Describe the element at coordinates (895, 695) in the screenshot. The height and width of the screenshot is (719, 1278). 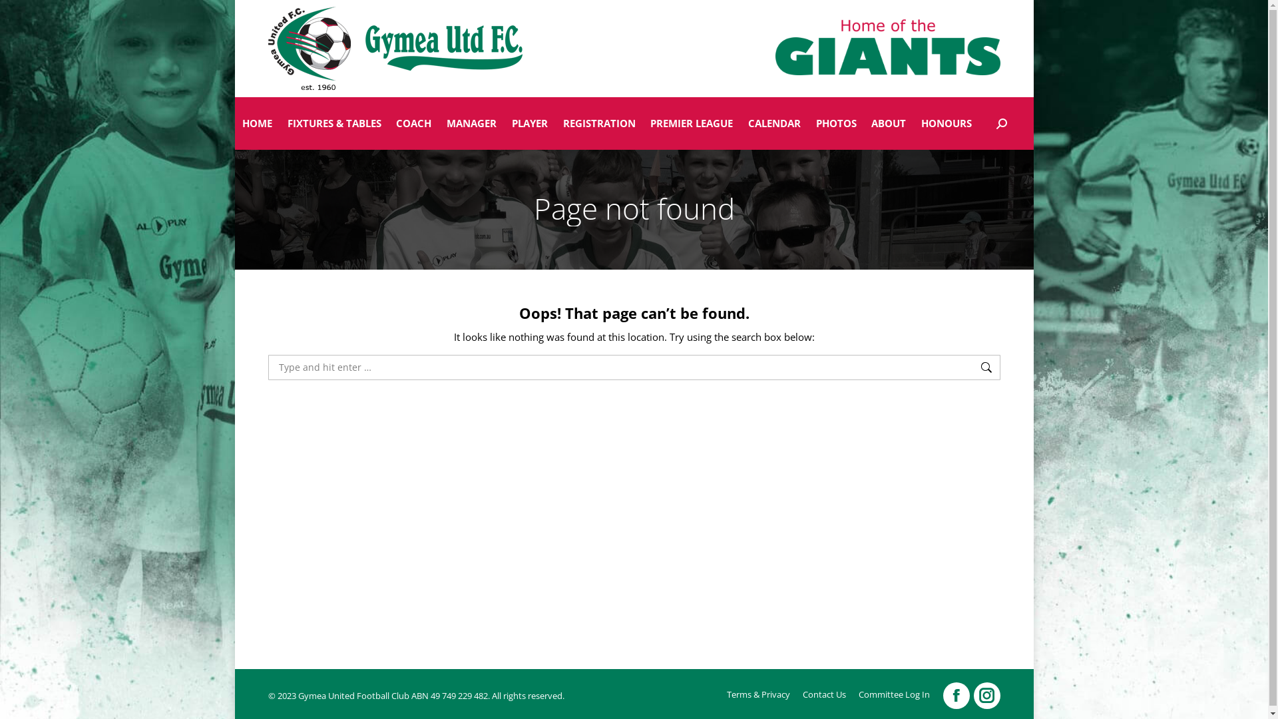
I see `Committee Log In` at that location.